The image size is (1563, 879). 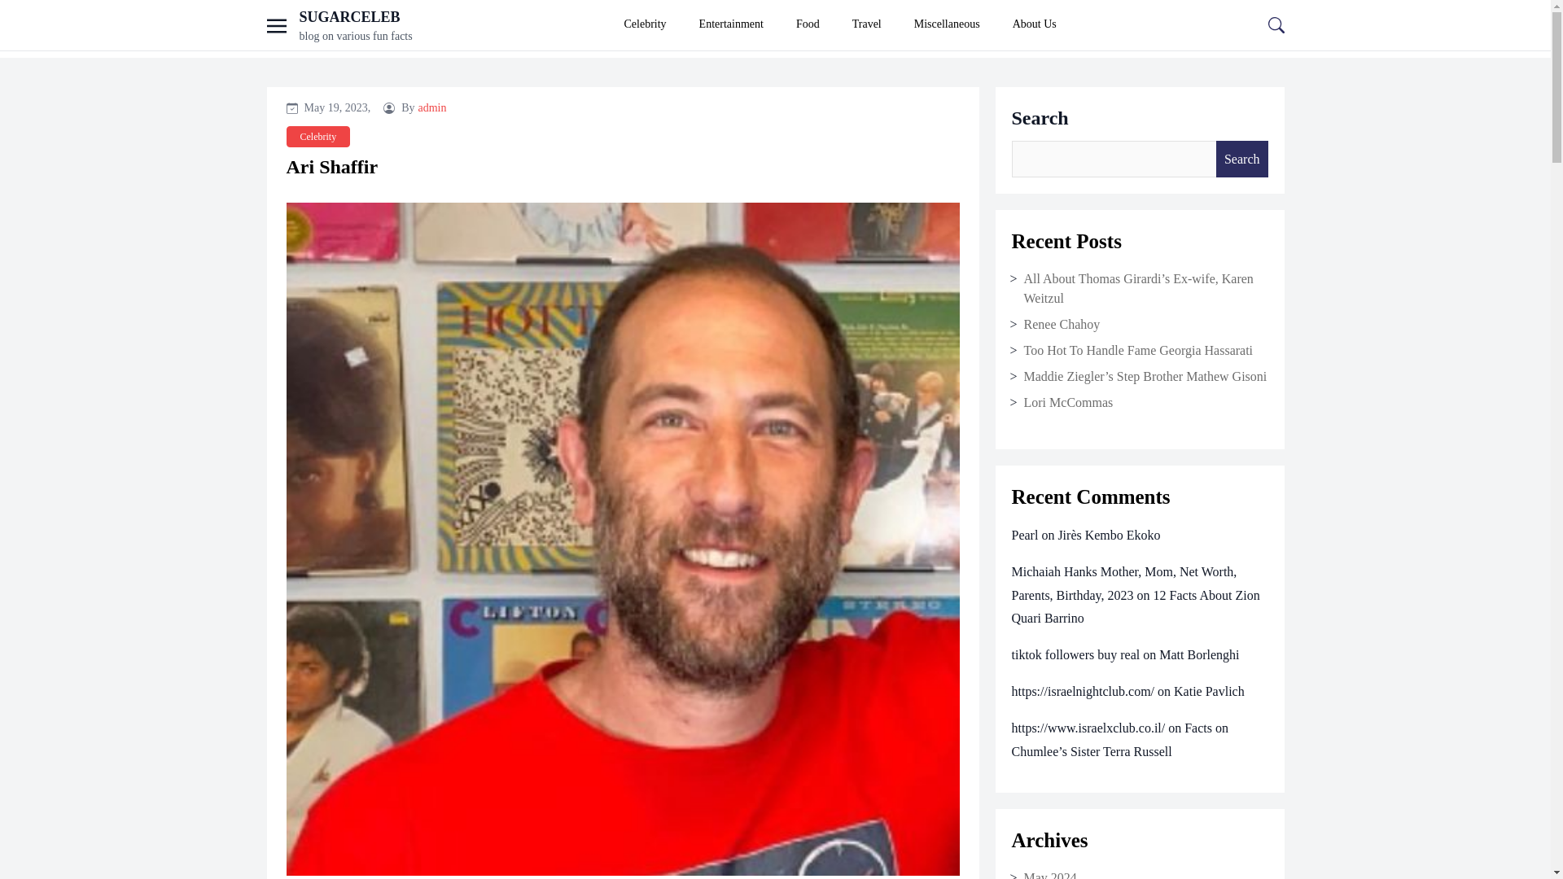 What do you see at coordinates (1034, 24) in the screenshot?
I see `About Us` at bounding box center [1034, 24].